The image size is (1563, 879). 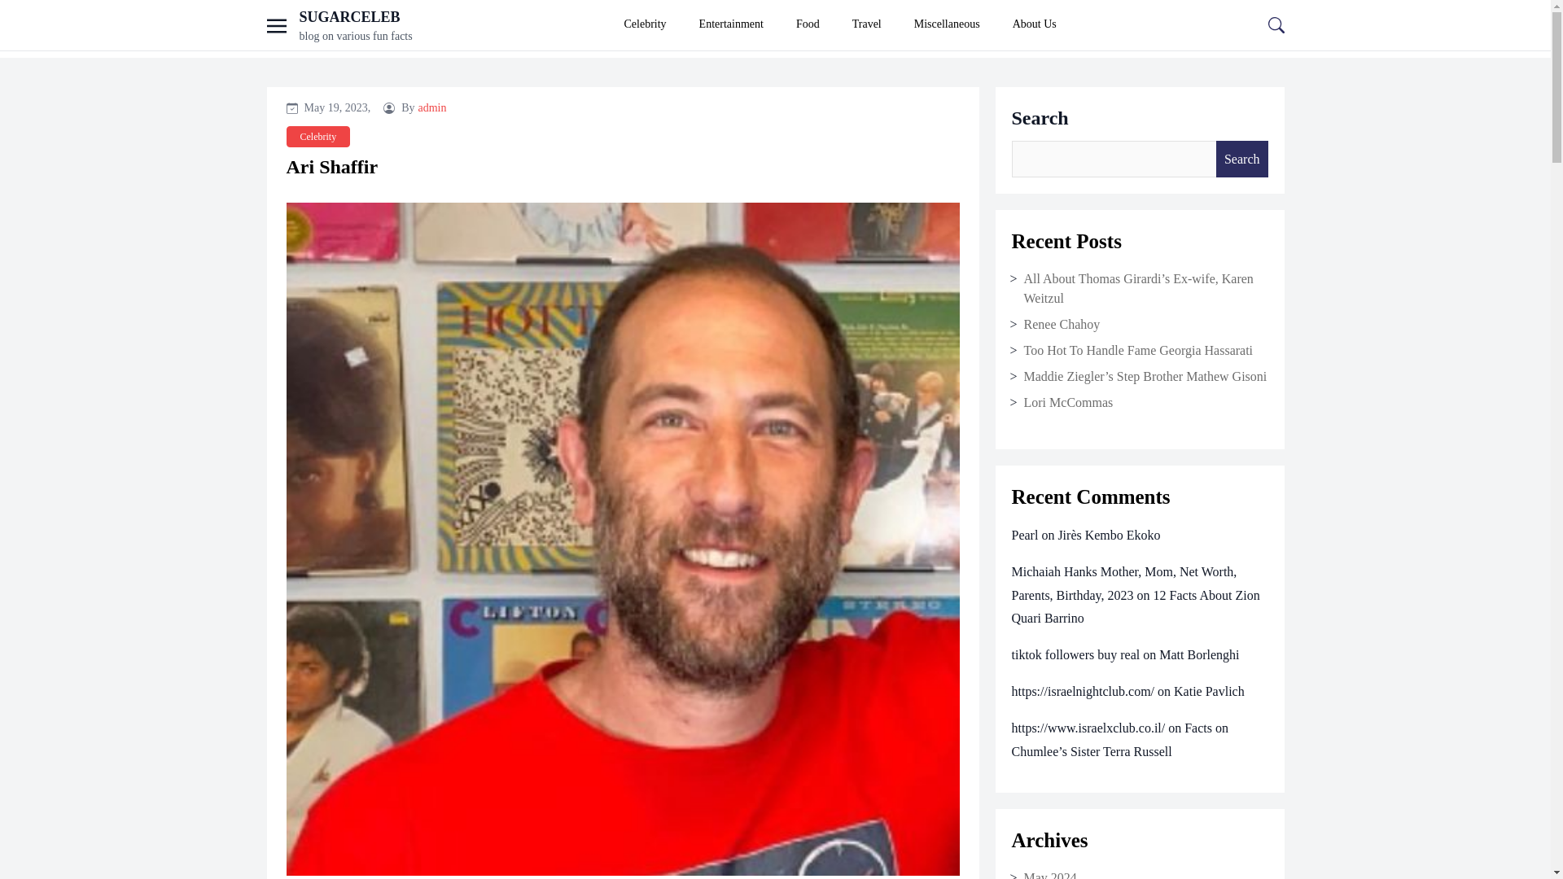 What do you see at coordinates (1034, 24) in the screenshot?
I see `About Us` at bounding box center [1034, 24].